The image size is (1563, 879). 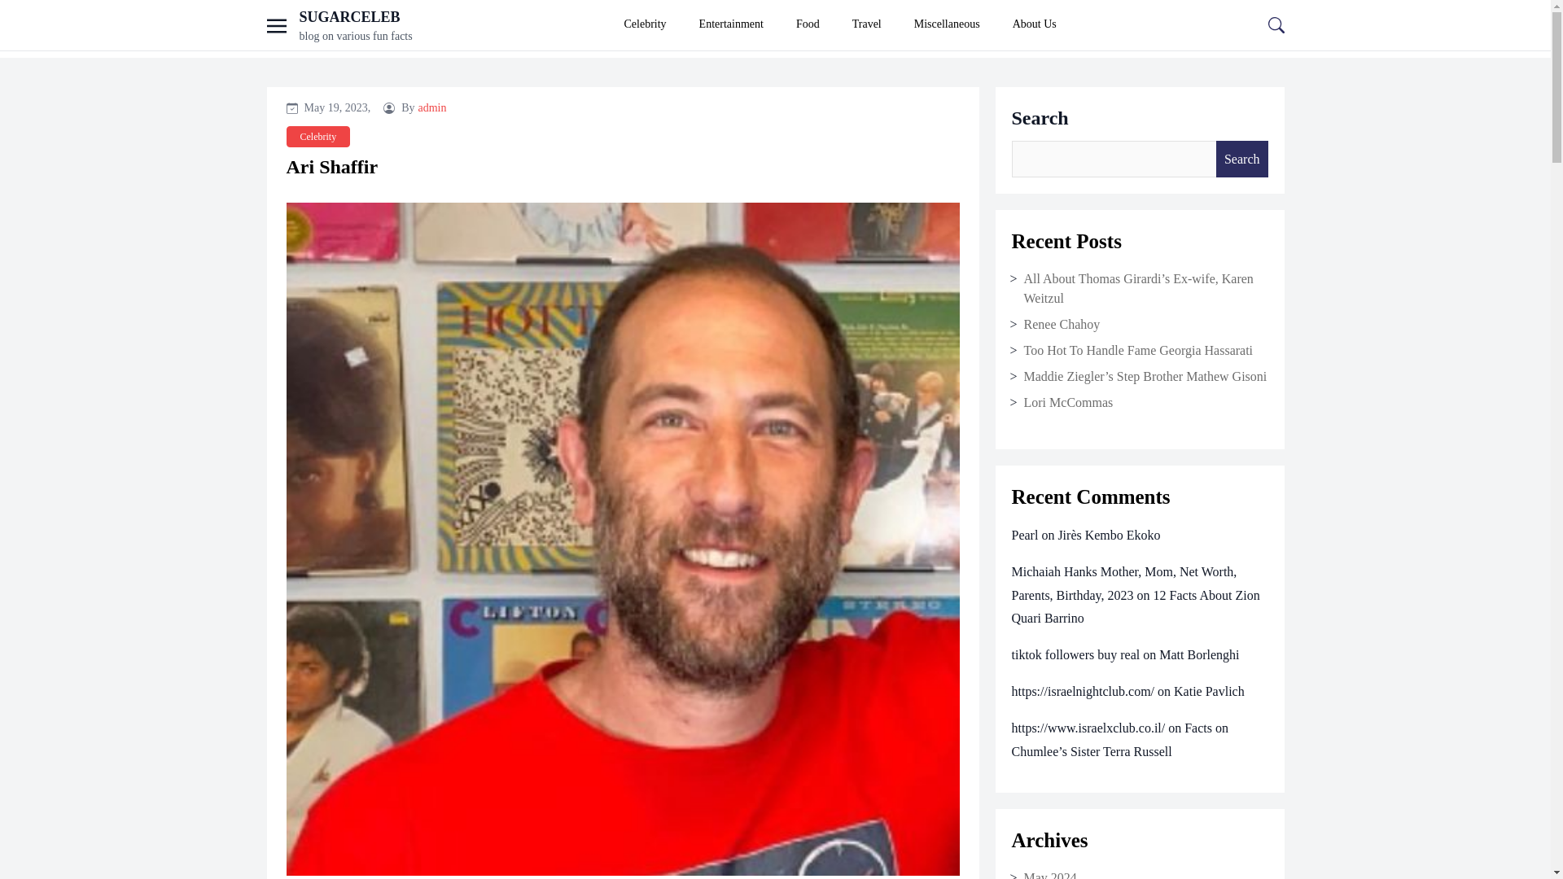 What do you see at coordinates (1034, 24) in the screenshot?
I see `About Us` at bounding box center [1034, 24].